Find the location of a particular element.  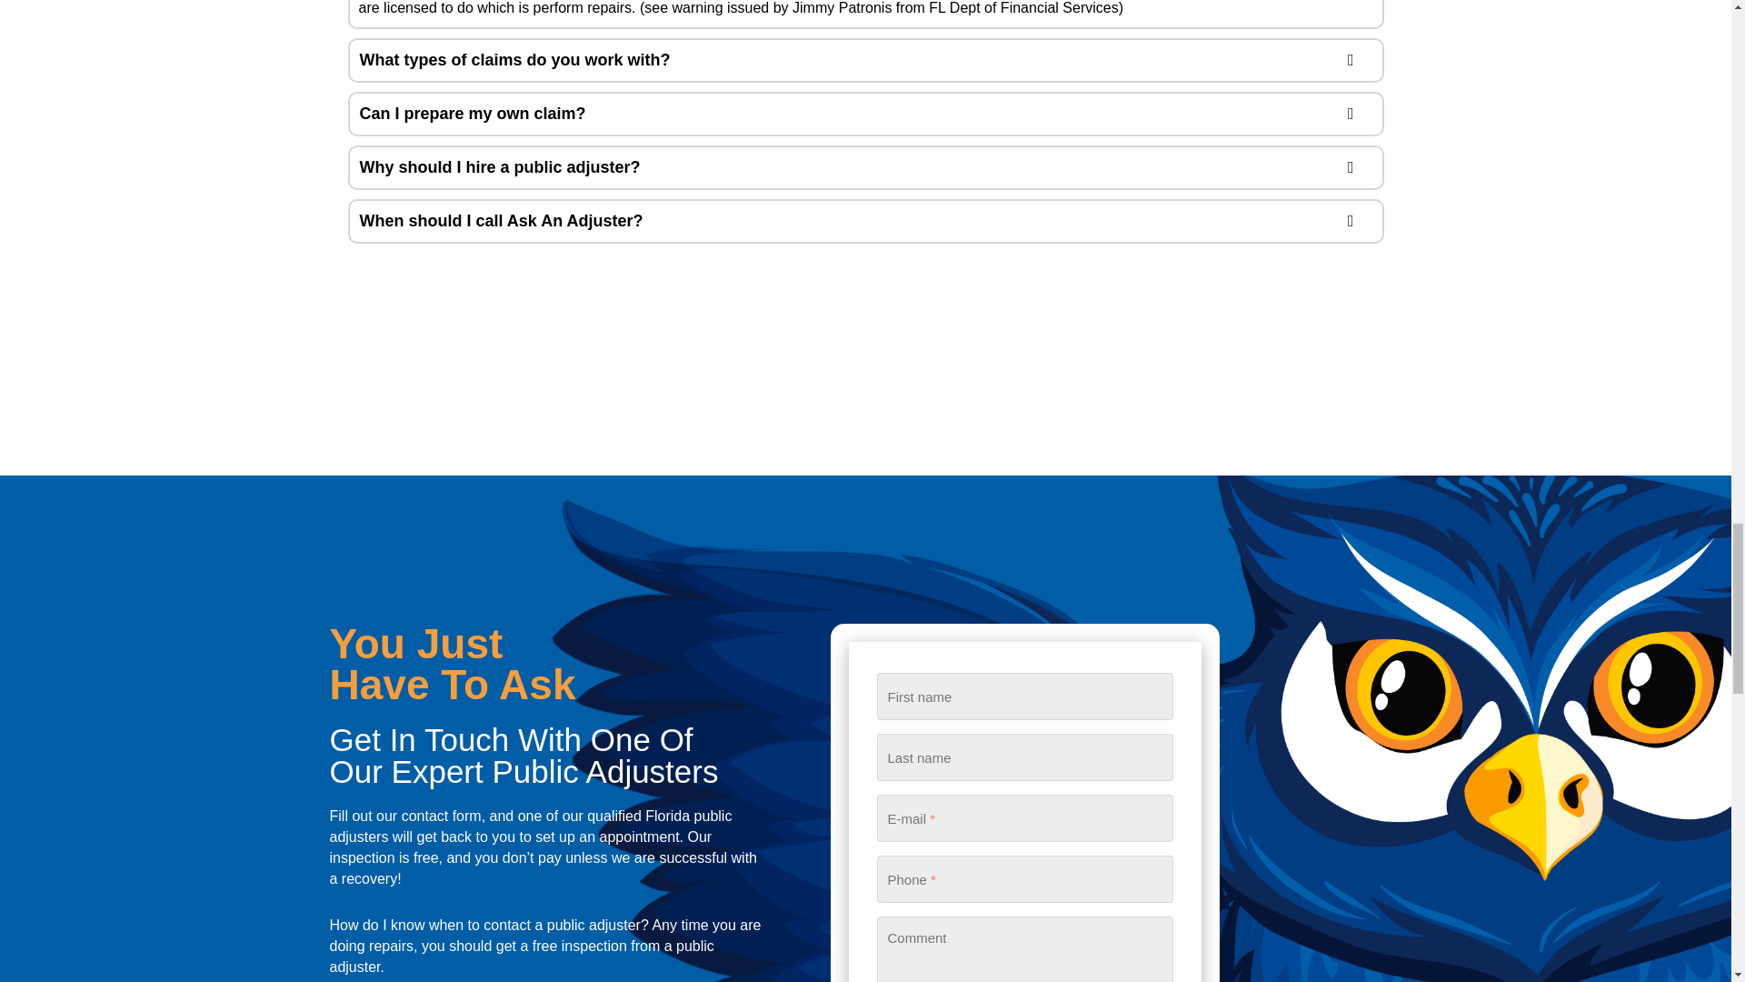

What types of claims do you work with? is located at coordinates (865, 60).